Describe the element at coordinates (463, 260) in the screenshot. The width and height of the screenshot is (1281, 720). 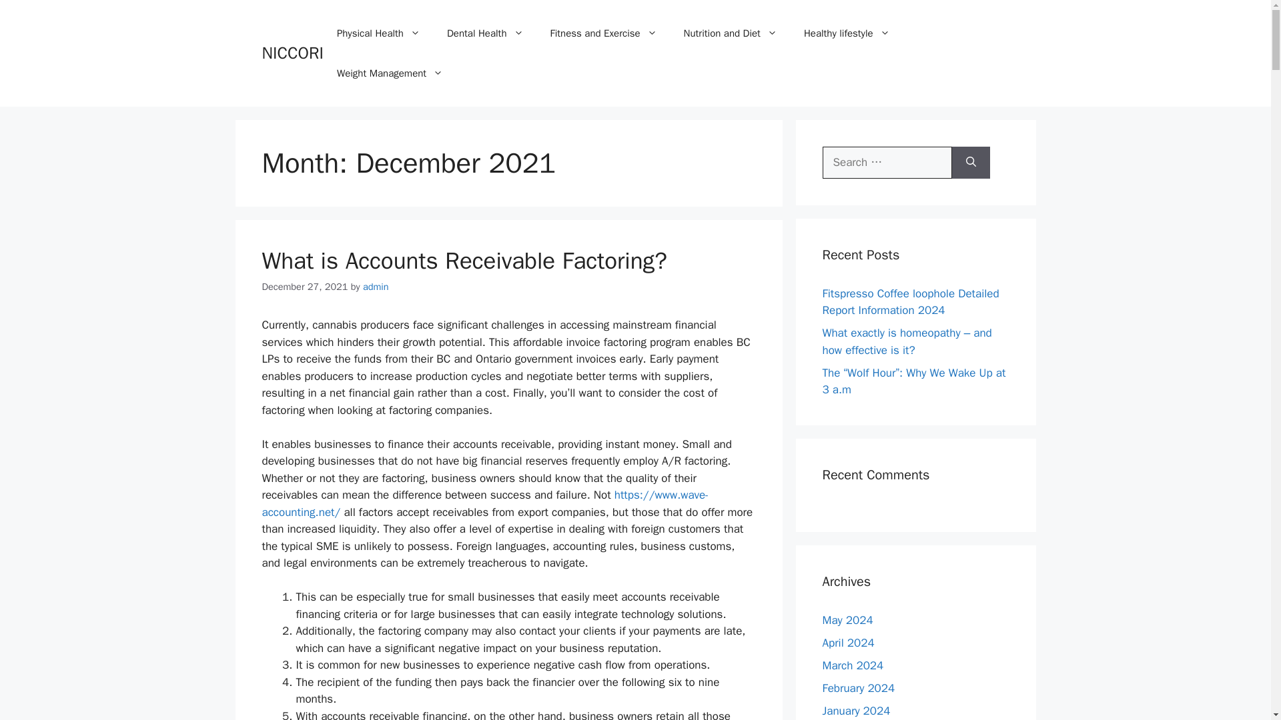
I see `What is Accounts Receivable Factoring?` at that location.